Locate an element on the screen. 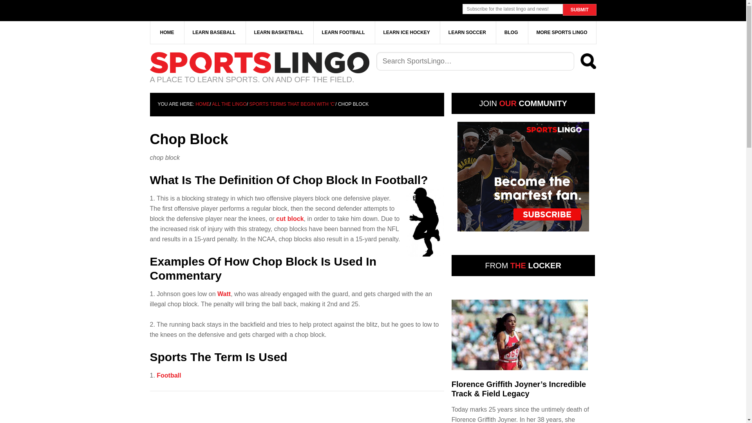  LEARN FOOTBALL is located at coordinates (343, 33).